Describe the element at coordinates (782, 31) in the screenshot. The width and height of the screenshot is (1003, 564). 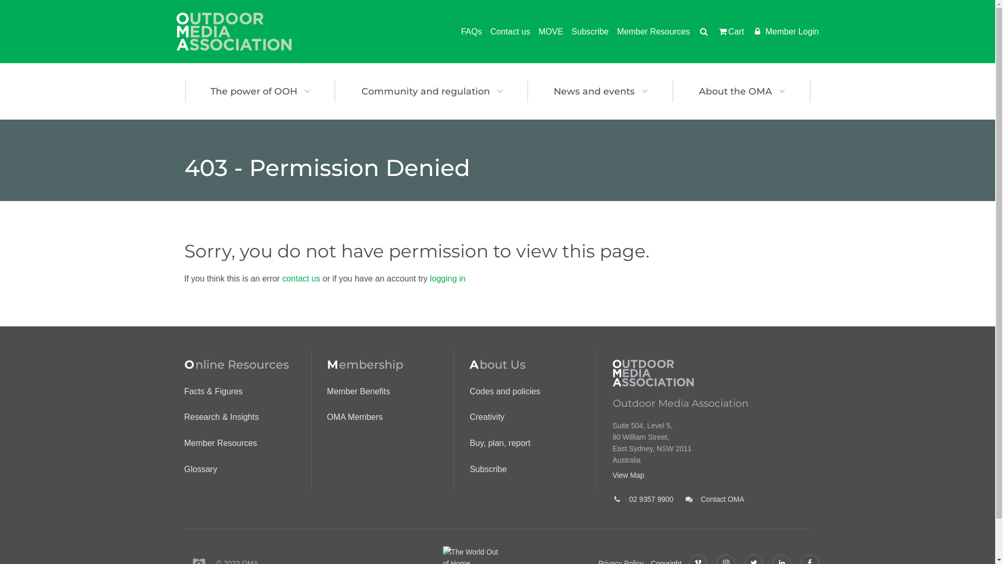
I see `Member Login` at that location.